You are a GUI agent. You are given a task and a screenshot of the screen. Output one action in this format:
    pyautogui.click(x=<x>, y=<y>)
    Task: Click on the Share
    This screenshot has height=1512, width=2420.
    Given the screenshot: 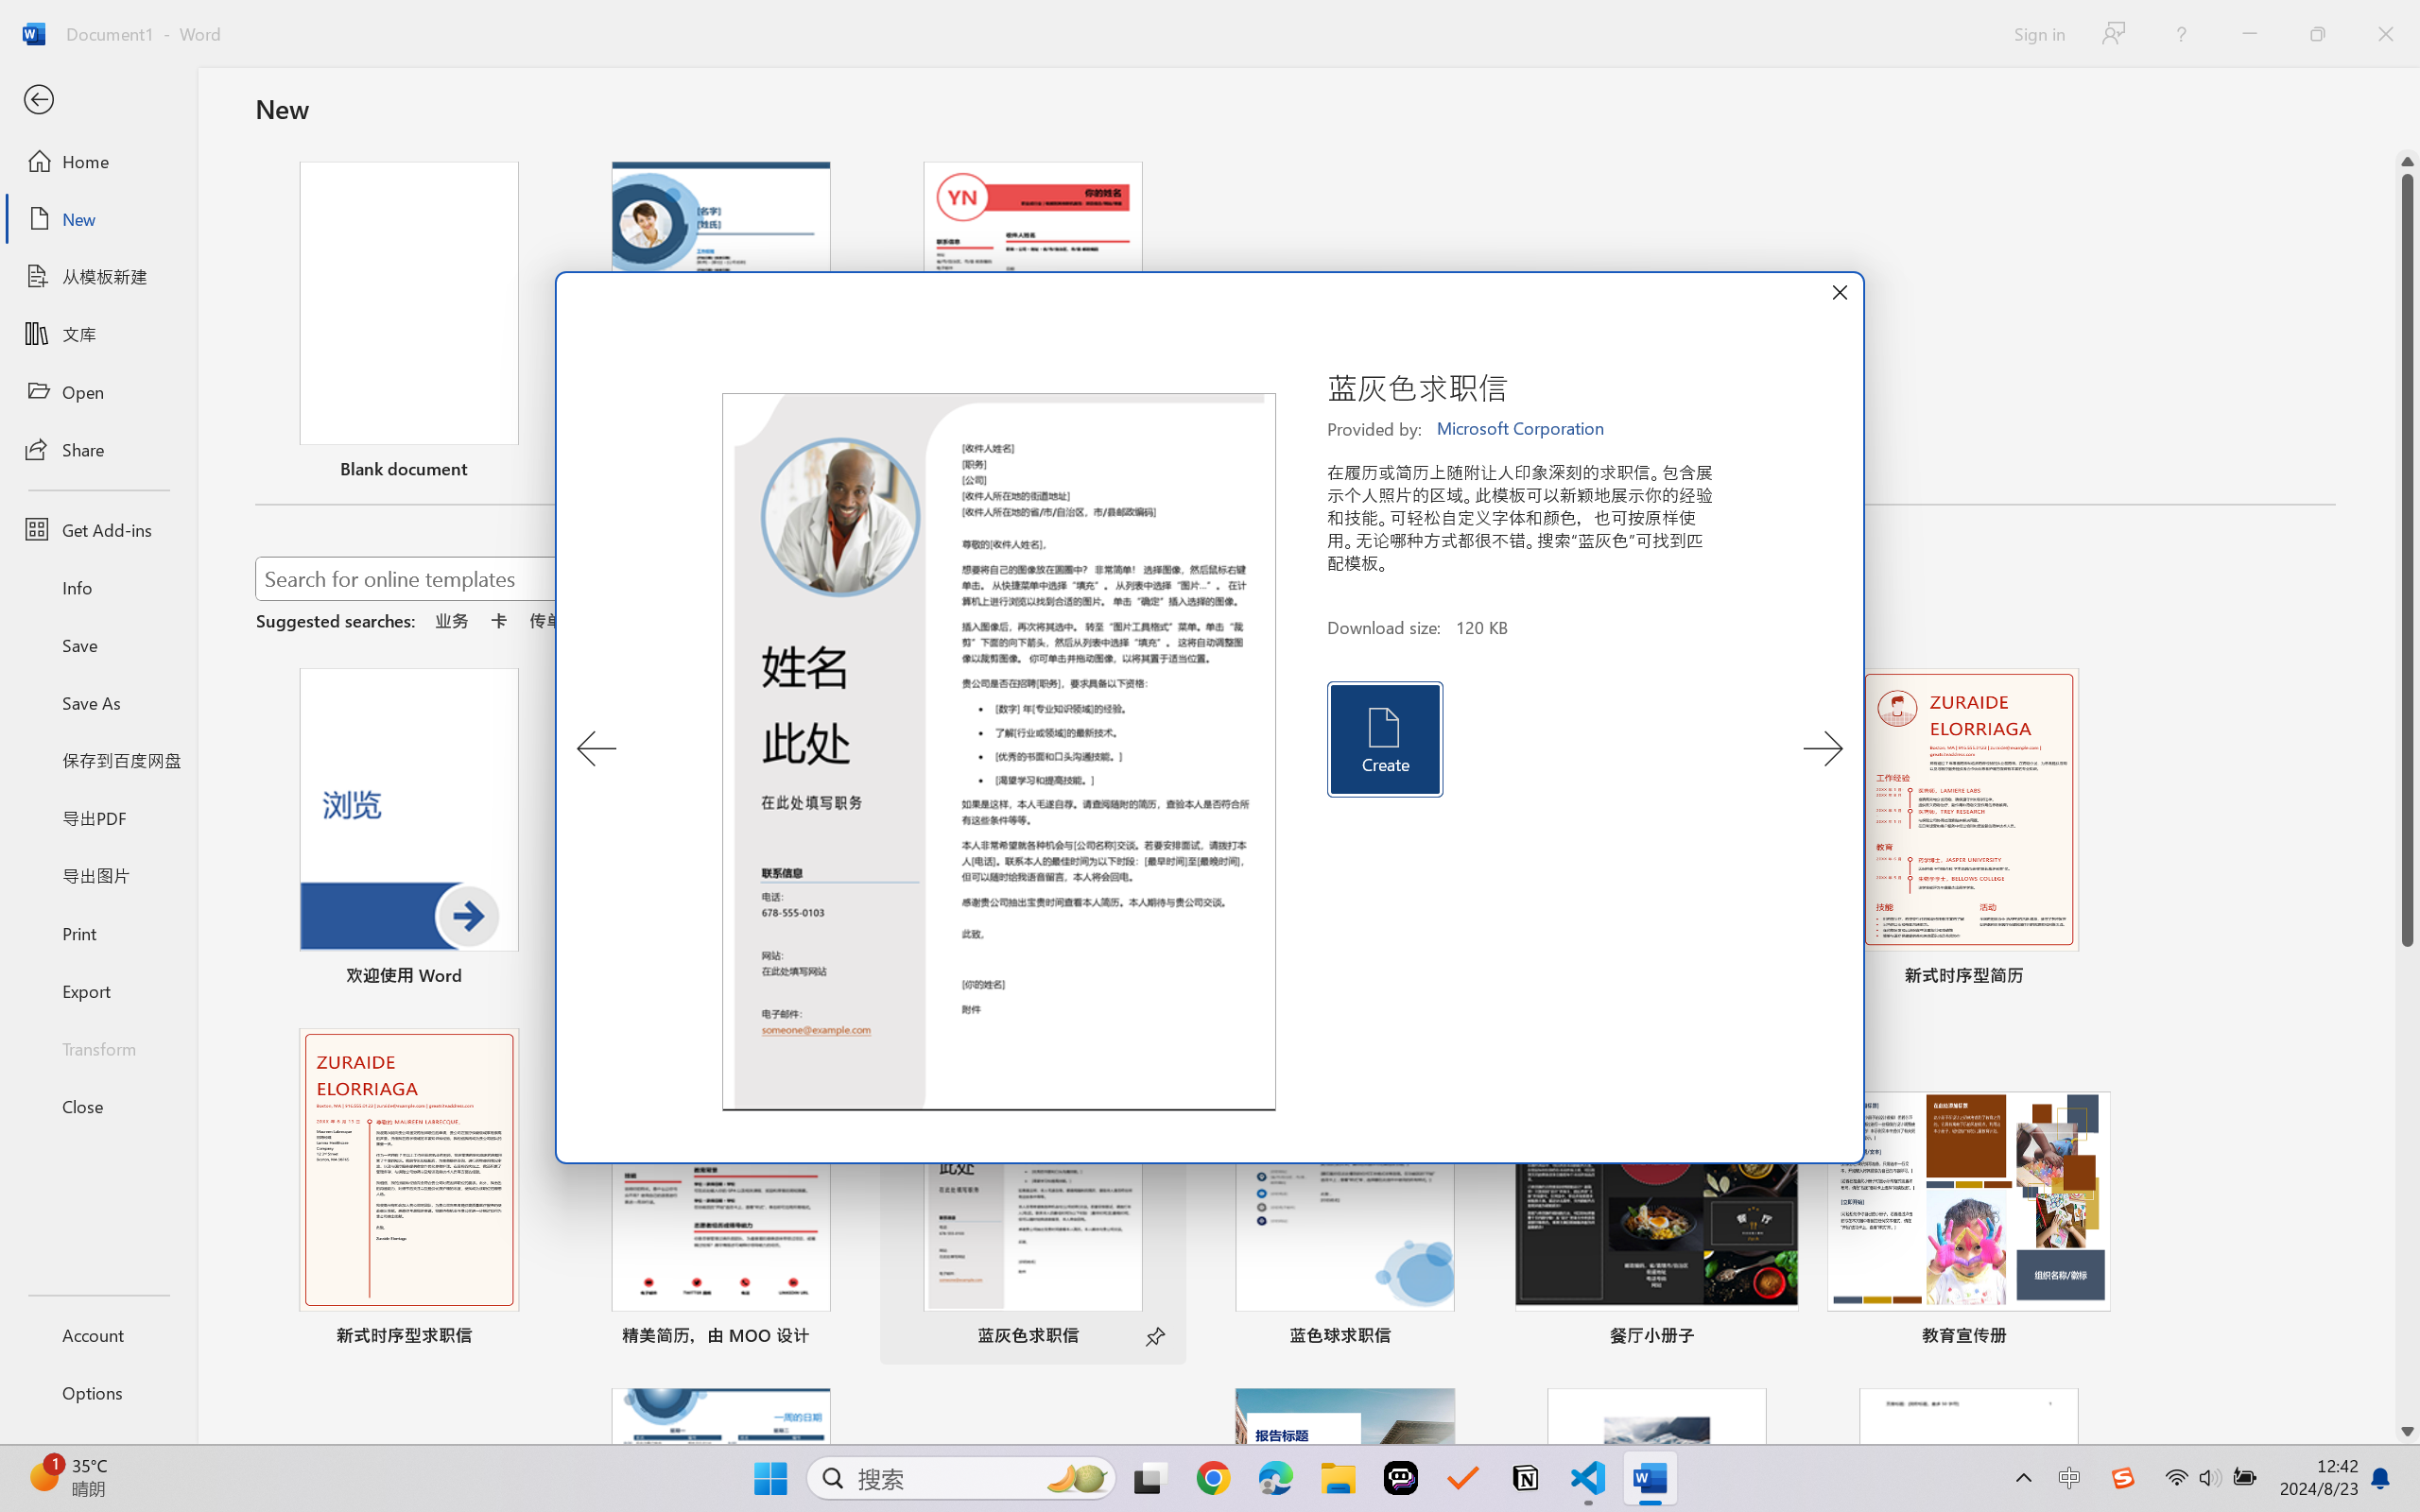 What is the action you would take?
    pyautogui.click(x=834, y=781)
    